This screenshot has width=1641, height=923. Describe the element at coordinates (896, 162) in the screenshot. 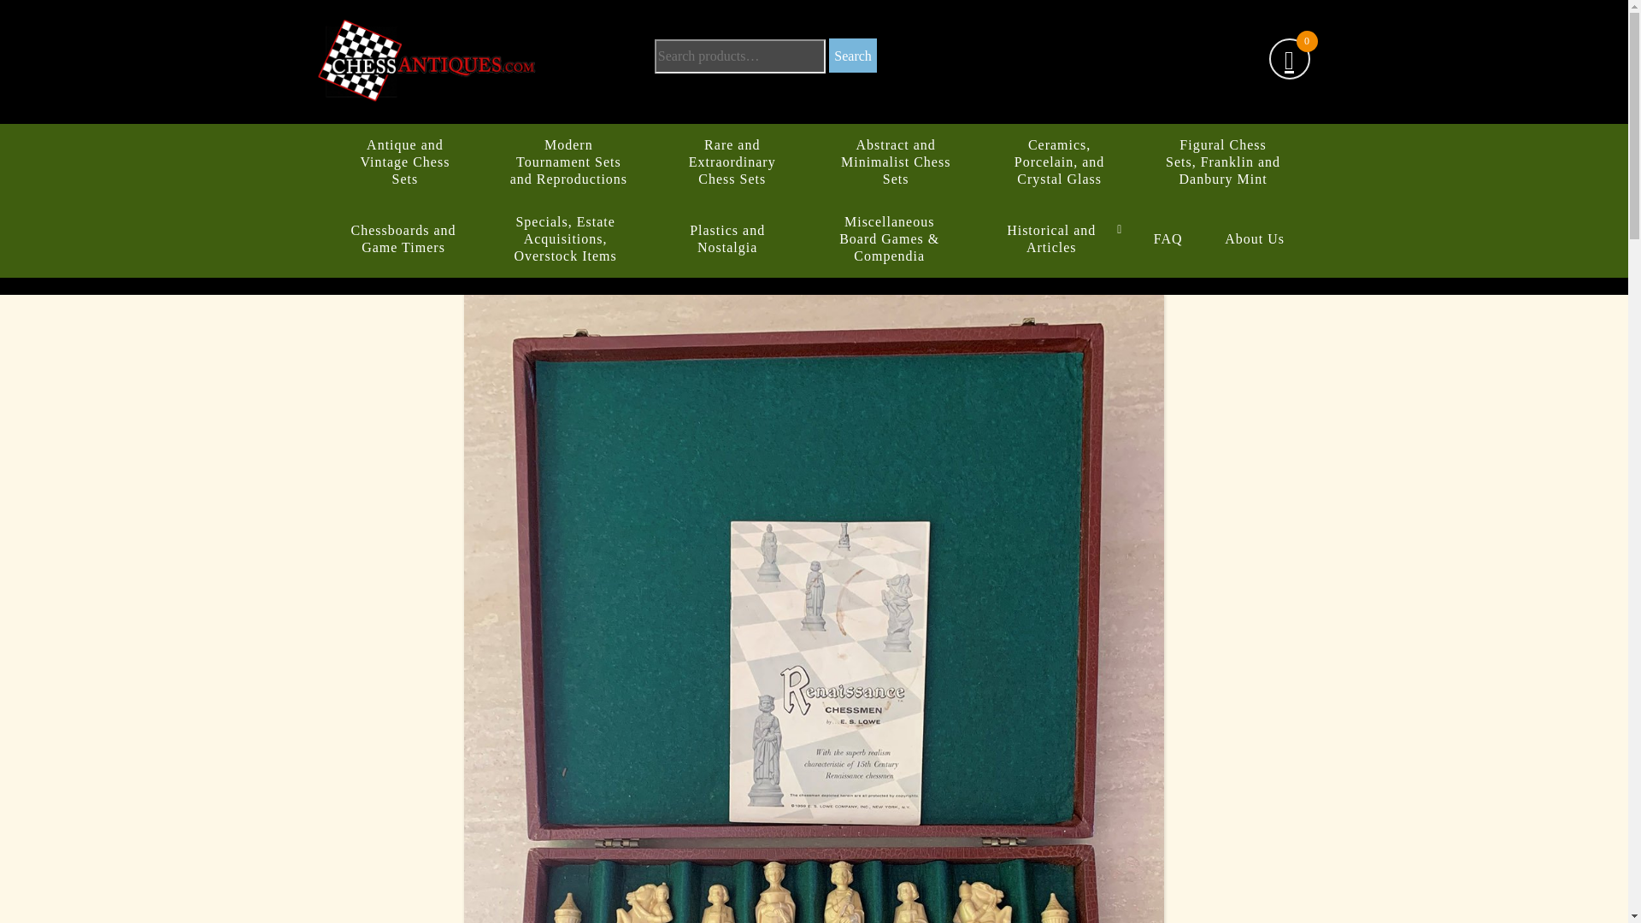

I see `Abstract and Minimalist Chess Sets` at that location.